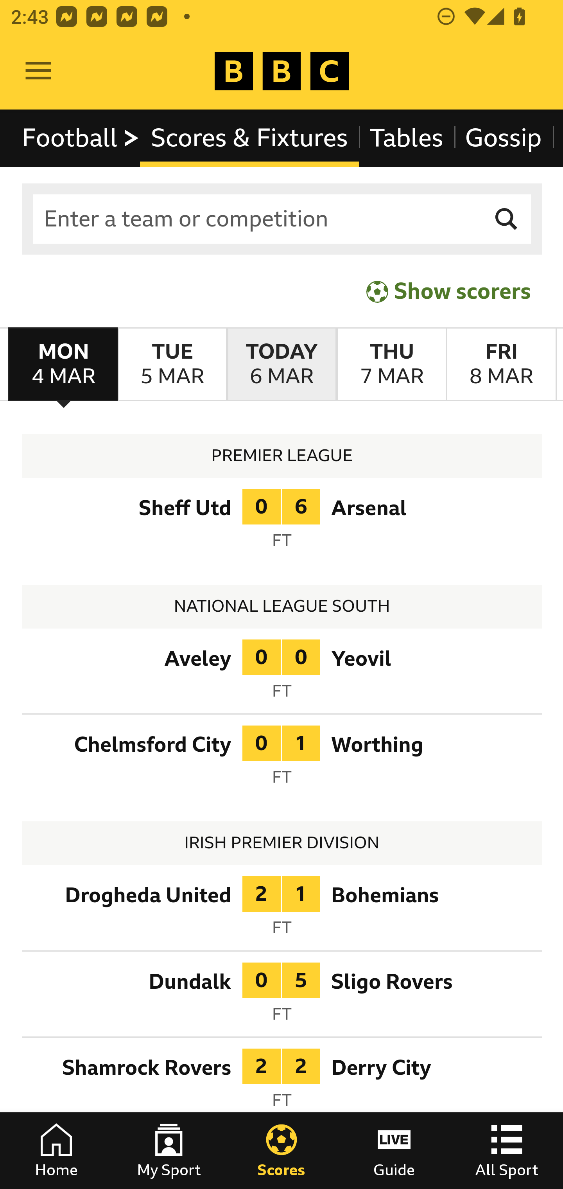 Image resolution: width=563 pixels, height=1189 pixels. What do you see at coordinates (56, 1151) in the screenshot?
I see `Home` at bounding box center [56, 1151].